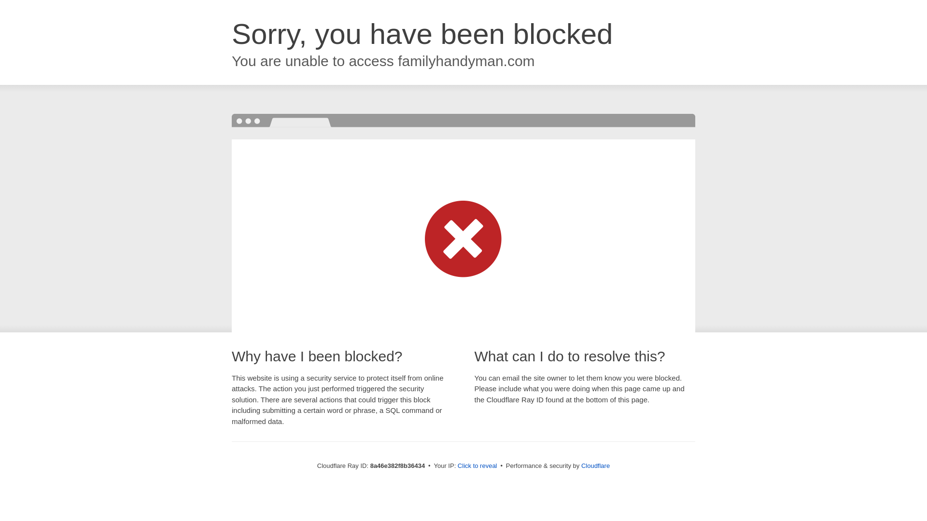  Describe the element at coordinates (477, 466) in the screenshot. I see `Click to reveal` at that location.